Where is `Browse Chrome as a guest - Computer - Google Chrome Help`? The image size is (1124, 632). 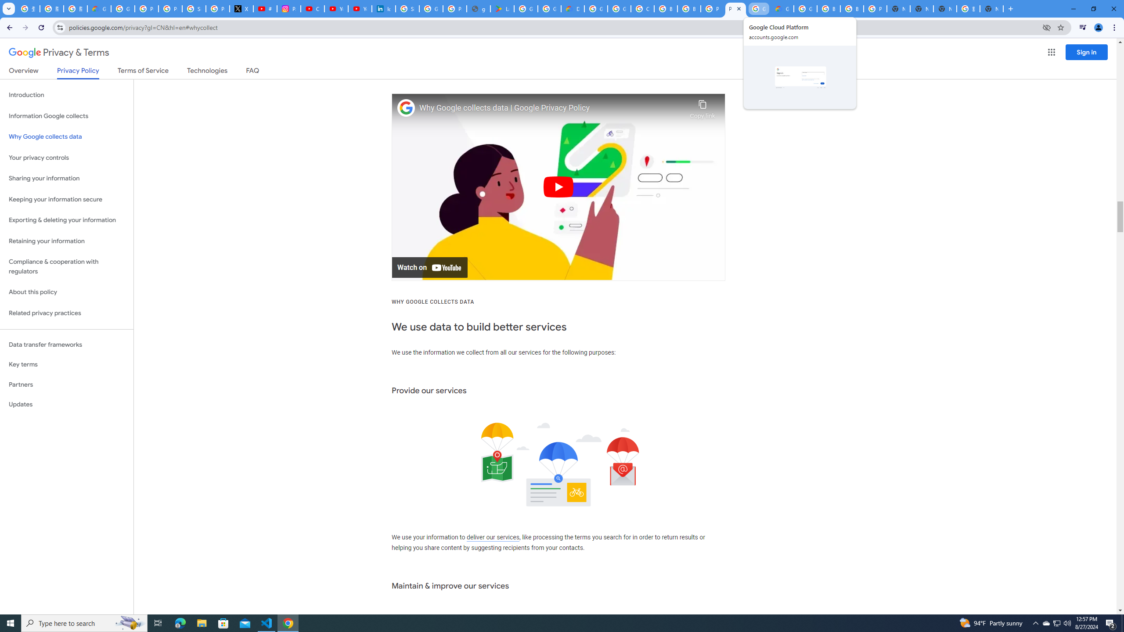 Browse Chrome as a guest - Computer - Google Chrome Help is located at coordinates (666, 9).